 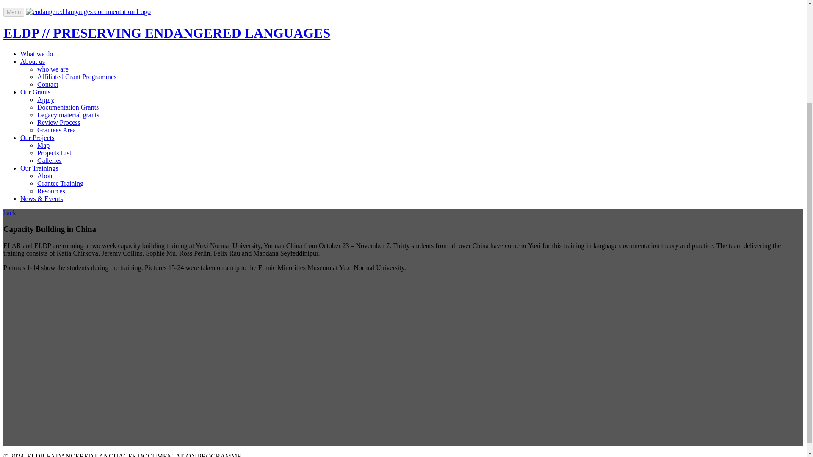 What do you see at coordinates (43, 145) in the screenshot?
I see `Map` at bounding box center [43, 145].